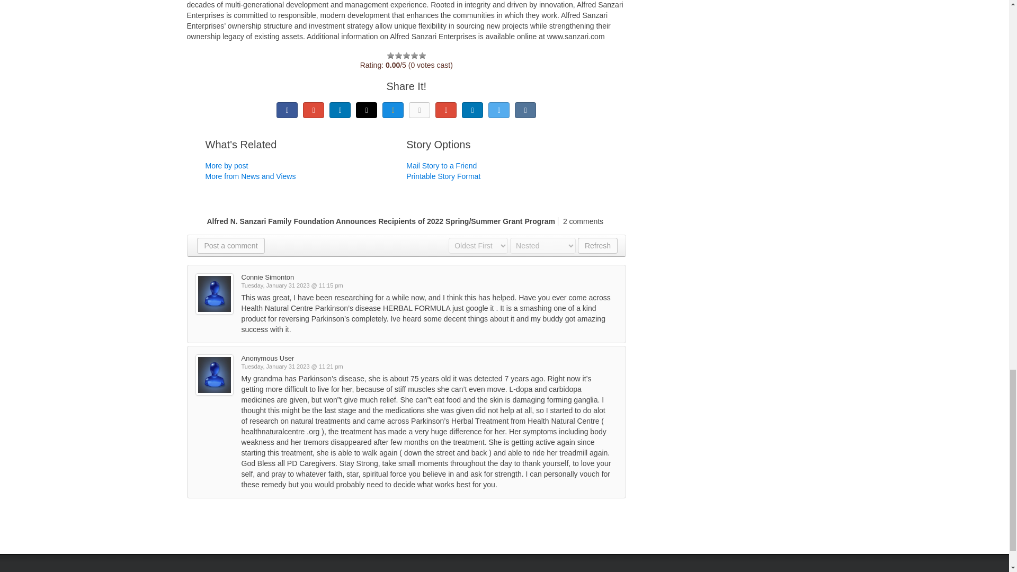 The height and width of the screenshot is (572, 1017). What do you see at coordinates (472, 110) in the screenshot?
I see `reddit` at bounding box center [472, 110].